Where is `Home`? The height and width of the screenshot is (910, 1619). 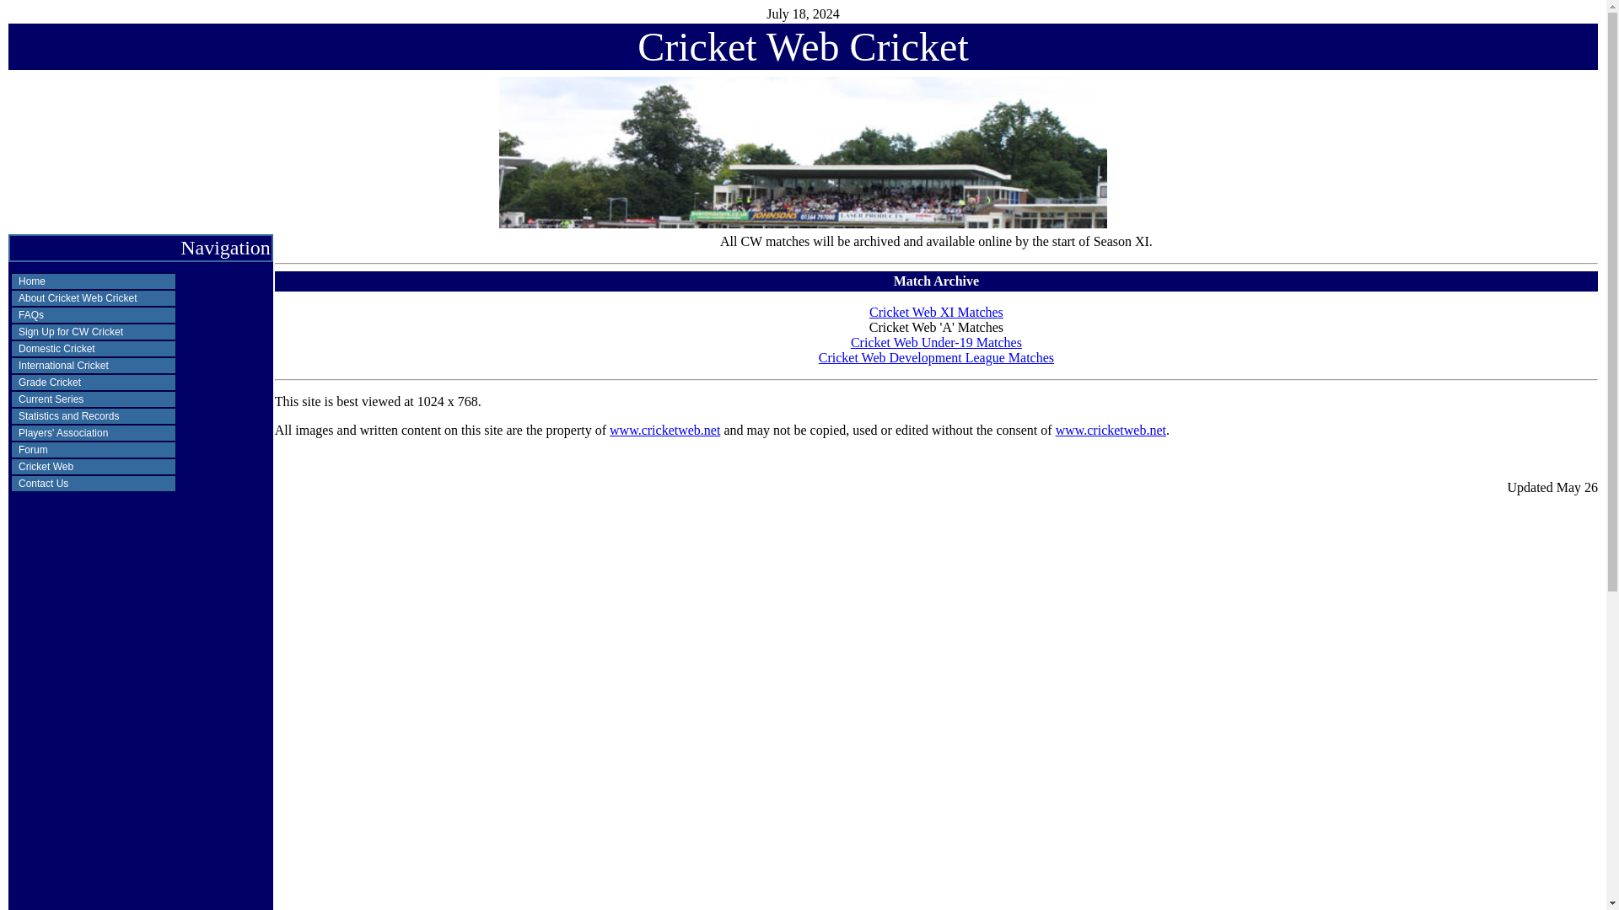
Home is located at coordinates (94, 281).